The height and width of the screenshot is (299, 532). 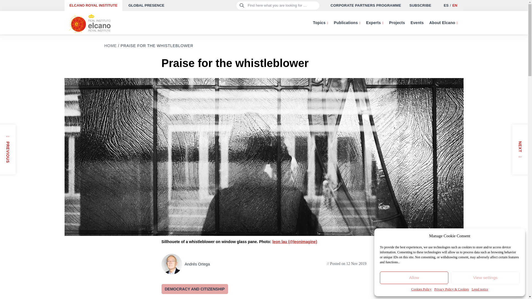 What do you see at coordinates (421, 289) in the screenshot?
I see `Cookies Policy` at bounding box center [421, 289].